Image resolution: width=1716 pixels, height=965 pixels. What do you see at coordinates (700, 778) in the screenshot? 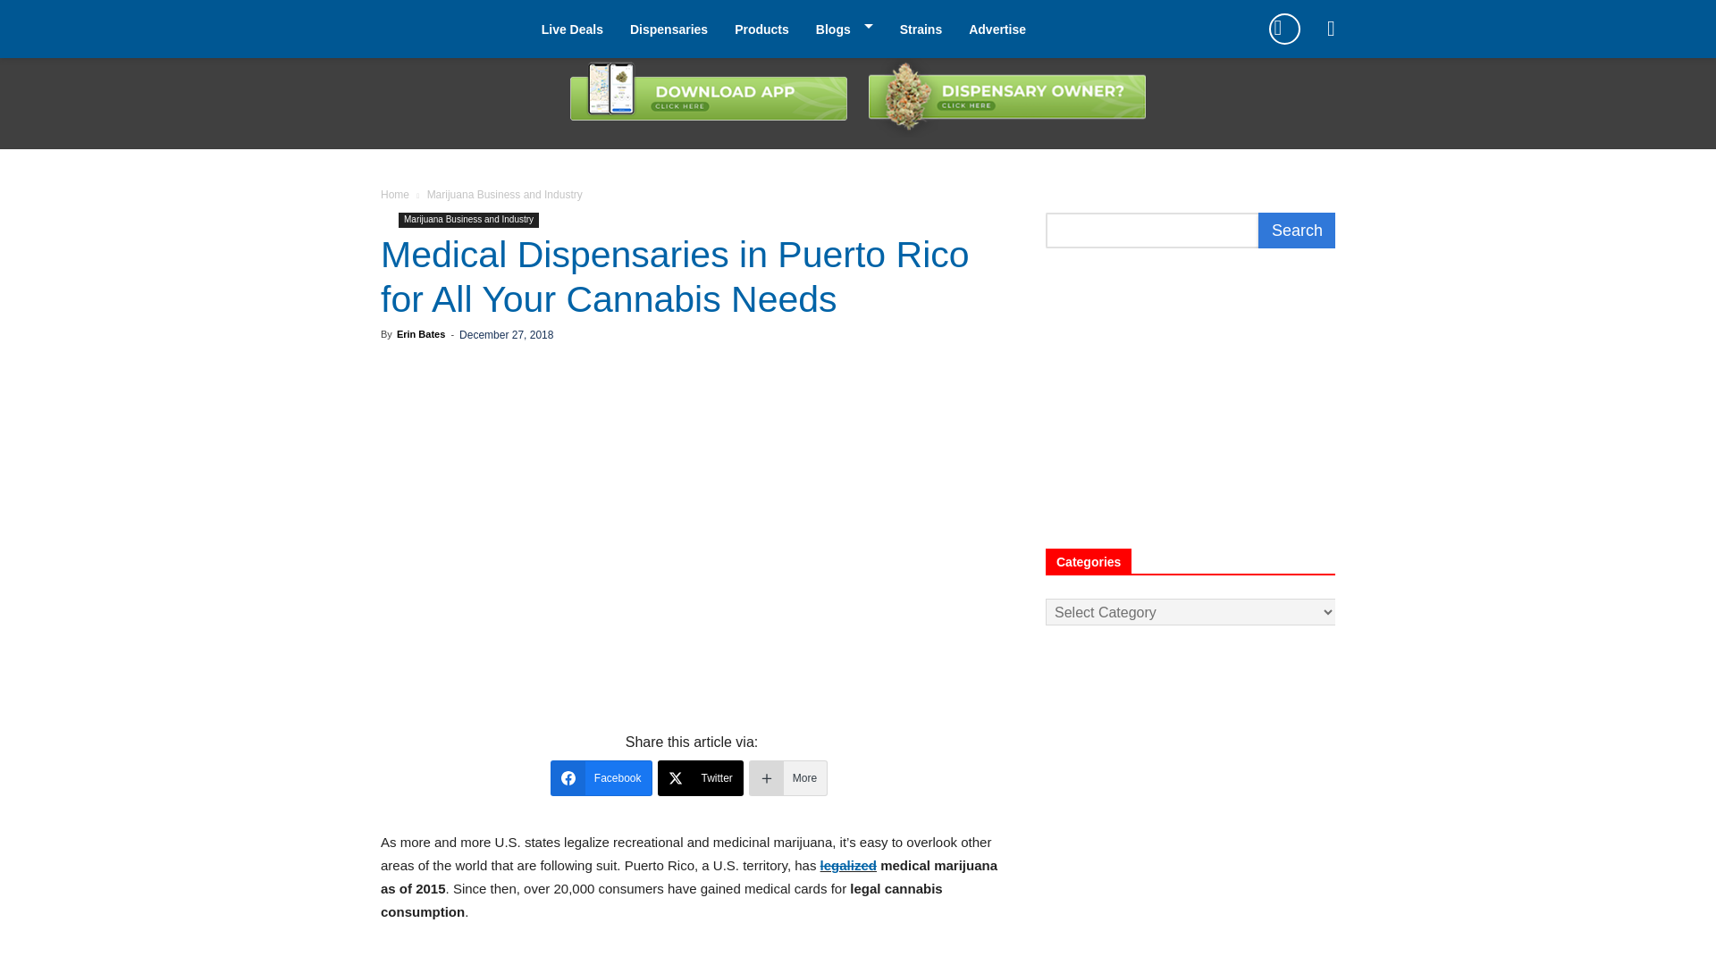
I see `Twitter` at bounding box center [700, 778].